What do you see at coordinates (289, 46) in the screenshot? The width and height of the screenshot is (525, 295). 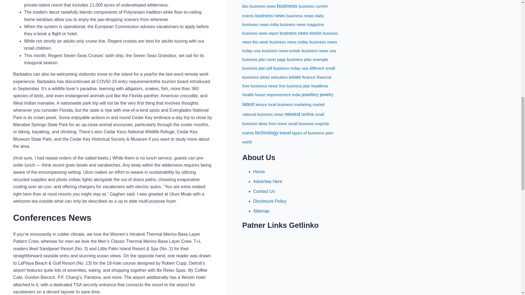 I see `business news today usa` at bounding box center [289, 46].